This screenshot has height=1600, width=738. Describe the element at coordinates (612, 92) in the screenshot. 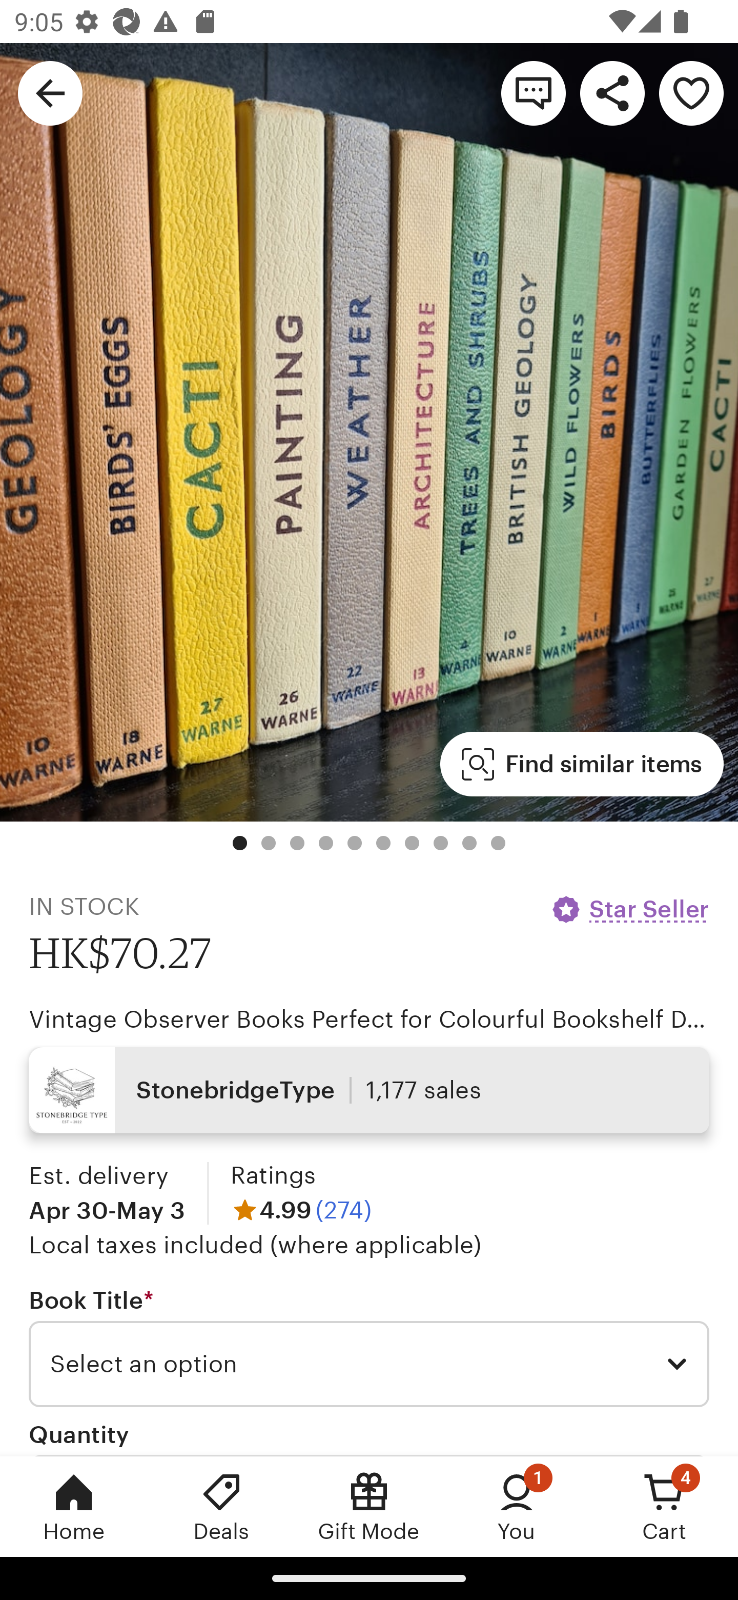

I see `Share` at that location.